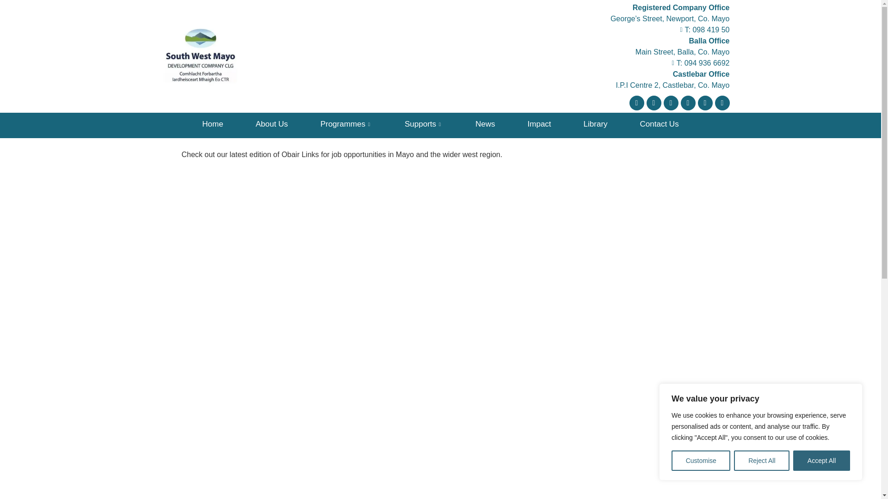 Image resolution: width=888 pixels, height=499 pixels. I want to click on Home, so click(212, 124).